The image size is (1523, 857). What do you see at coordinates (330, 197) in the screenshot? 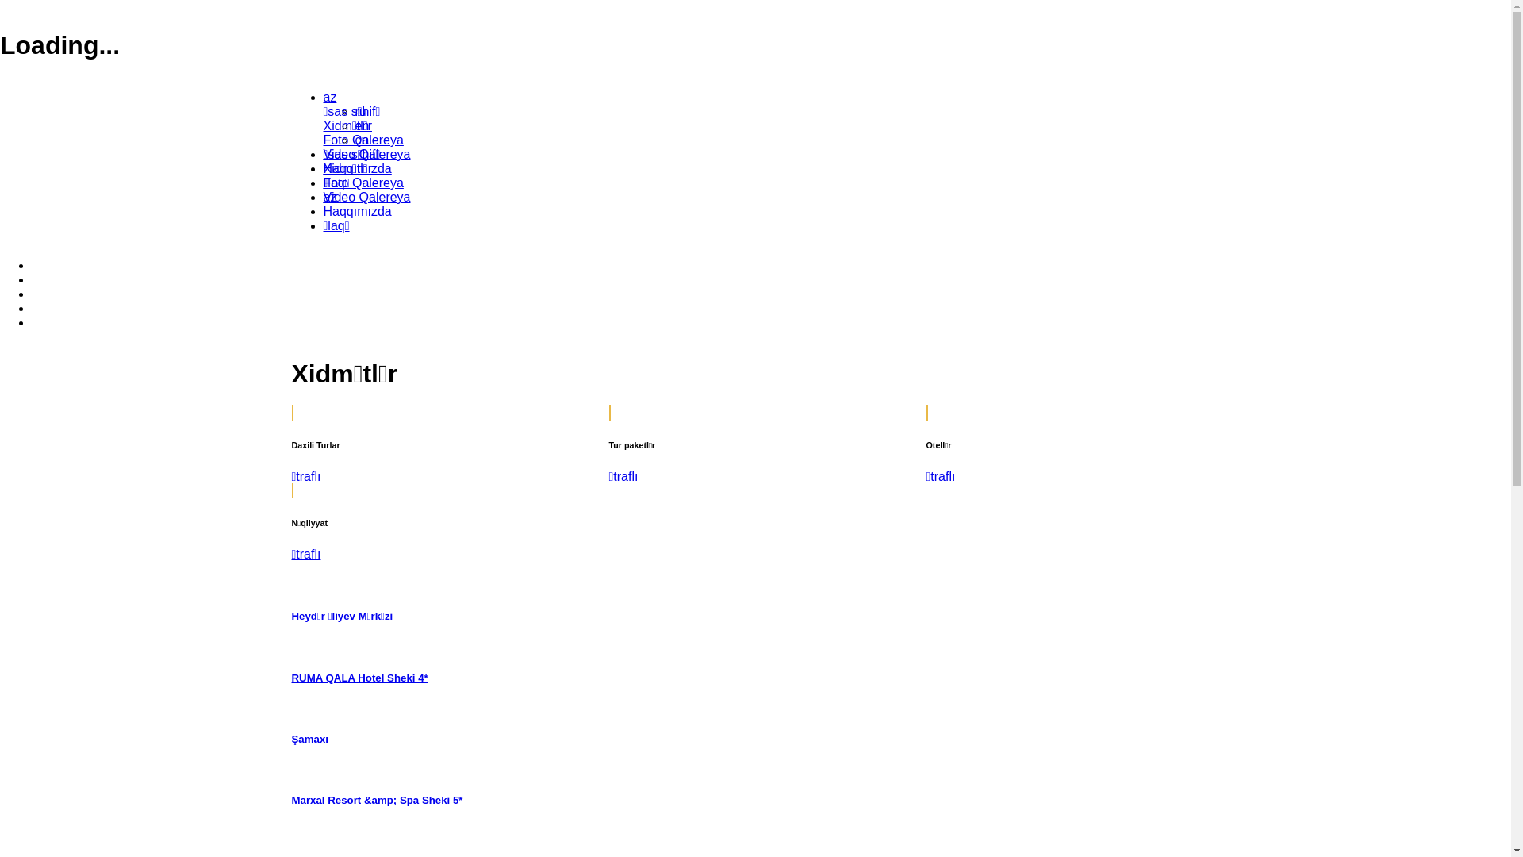
I see `az` at bounding box center [330, 197].